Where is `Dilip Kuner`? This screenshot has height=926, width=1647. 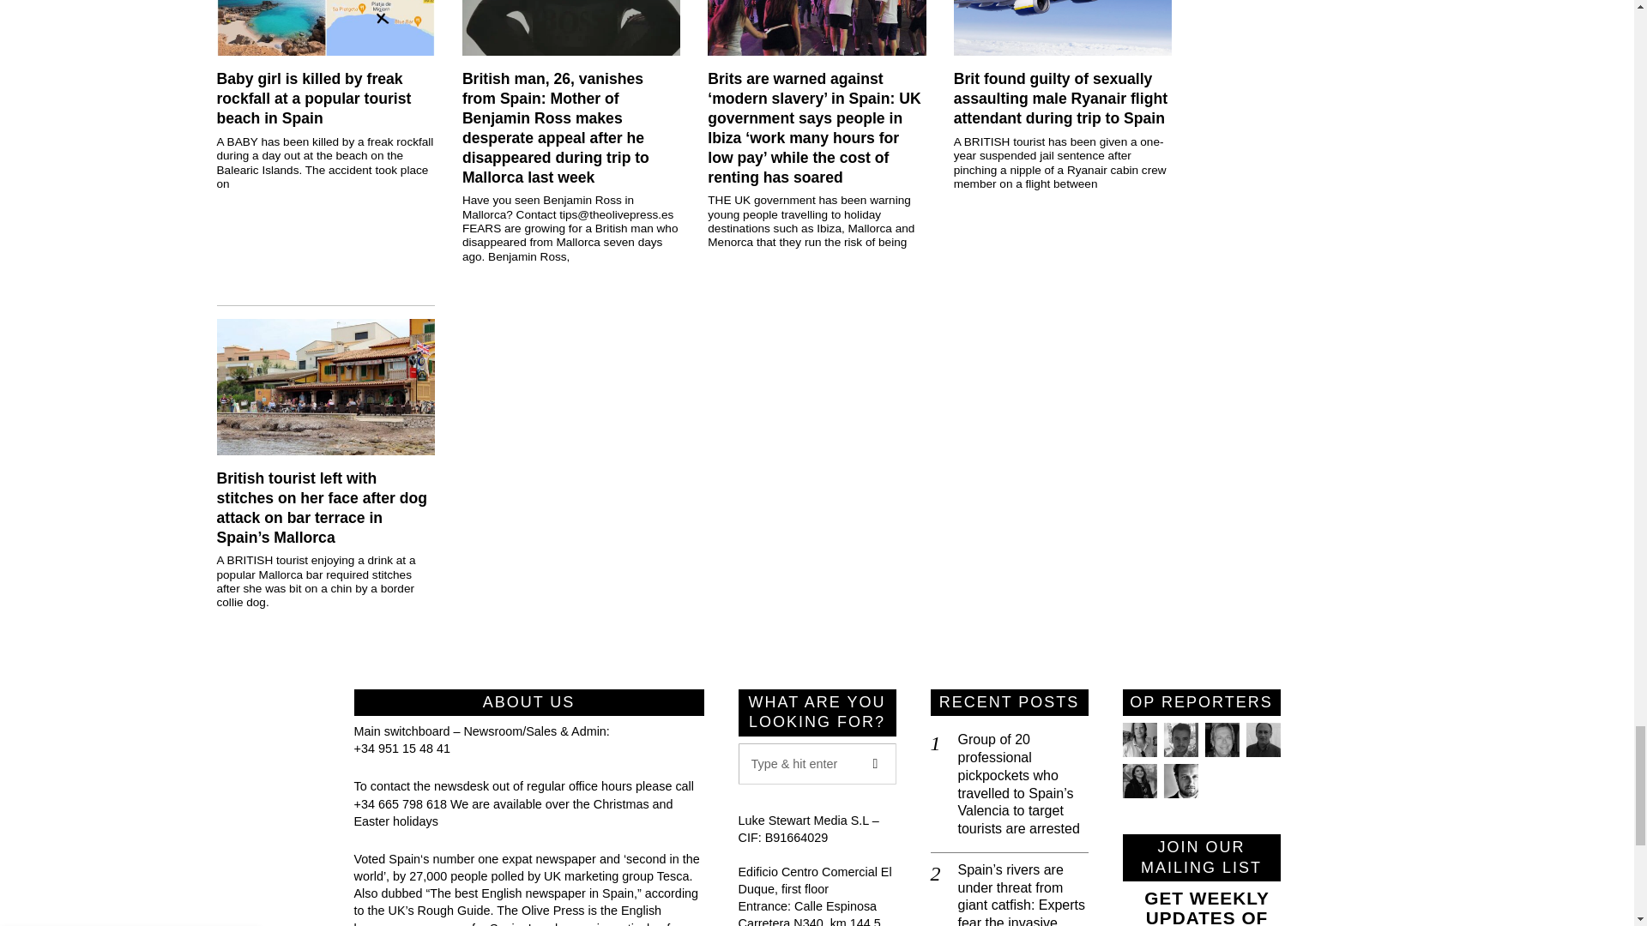
Dilip Kuner is located at coordinates (1262, 740).